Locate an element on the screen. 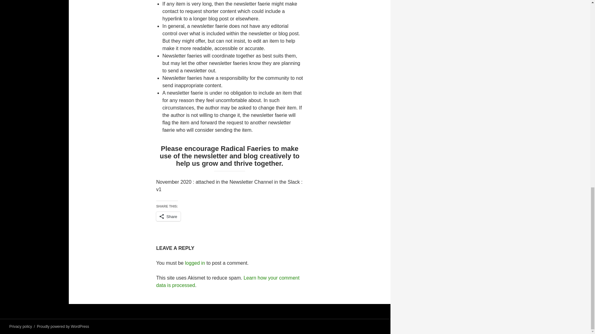 The width and height of the screenshot is (595, 334). Learn how your comment data is processed is located at coordinates (227, 281).